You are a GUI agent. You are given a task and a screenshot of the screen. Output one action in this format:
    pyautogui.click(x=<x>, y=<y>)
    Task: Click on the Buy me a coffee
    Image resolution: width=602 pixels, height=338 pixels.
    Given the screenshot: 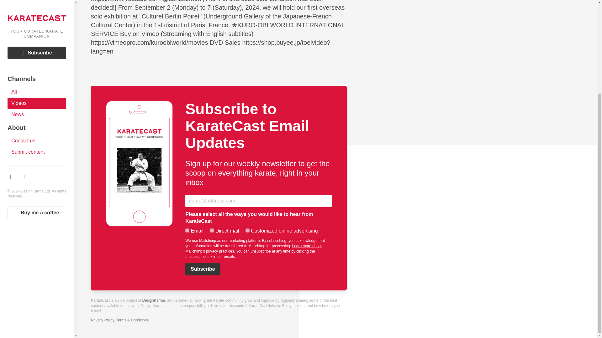 What is the action you would take?
    pyautogui.click(x=37, y=87)
    